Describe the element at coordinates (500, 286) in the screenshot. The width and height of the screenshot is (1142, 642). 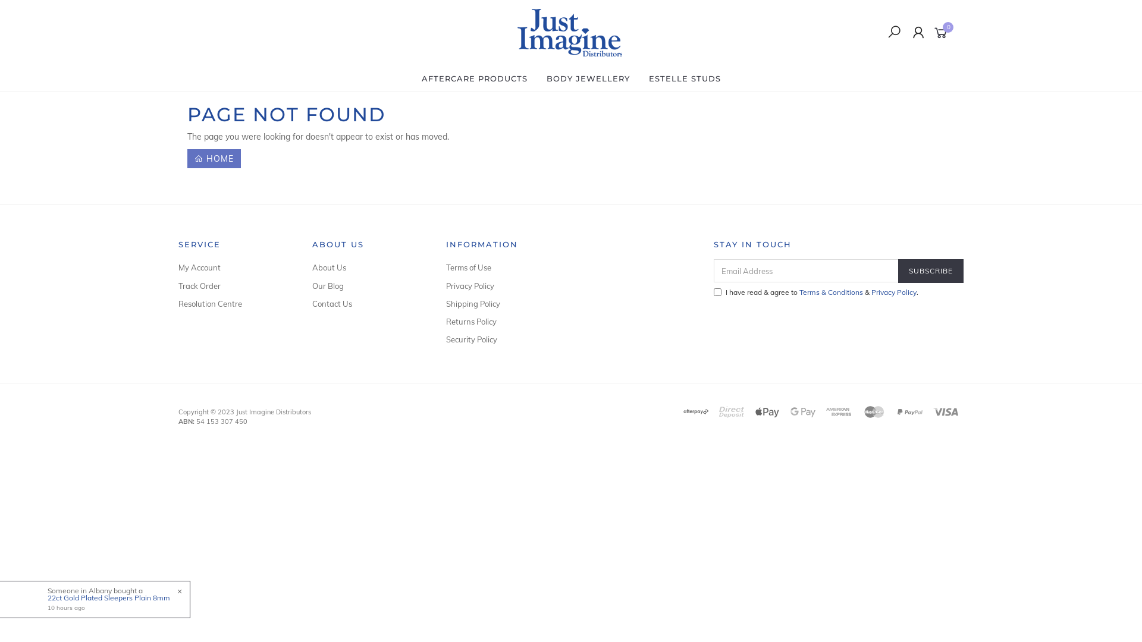
I see `Privacy Policy` at that location.